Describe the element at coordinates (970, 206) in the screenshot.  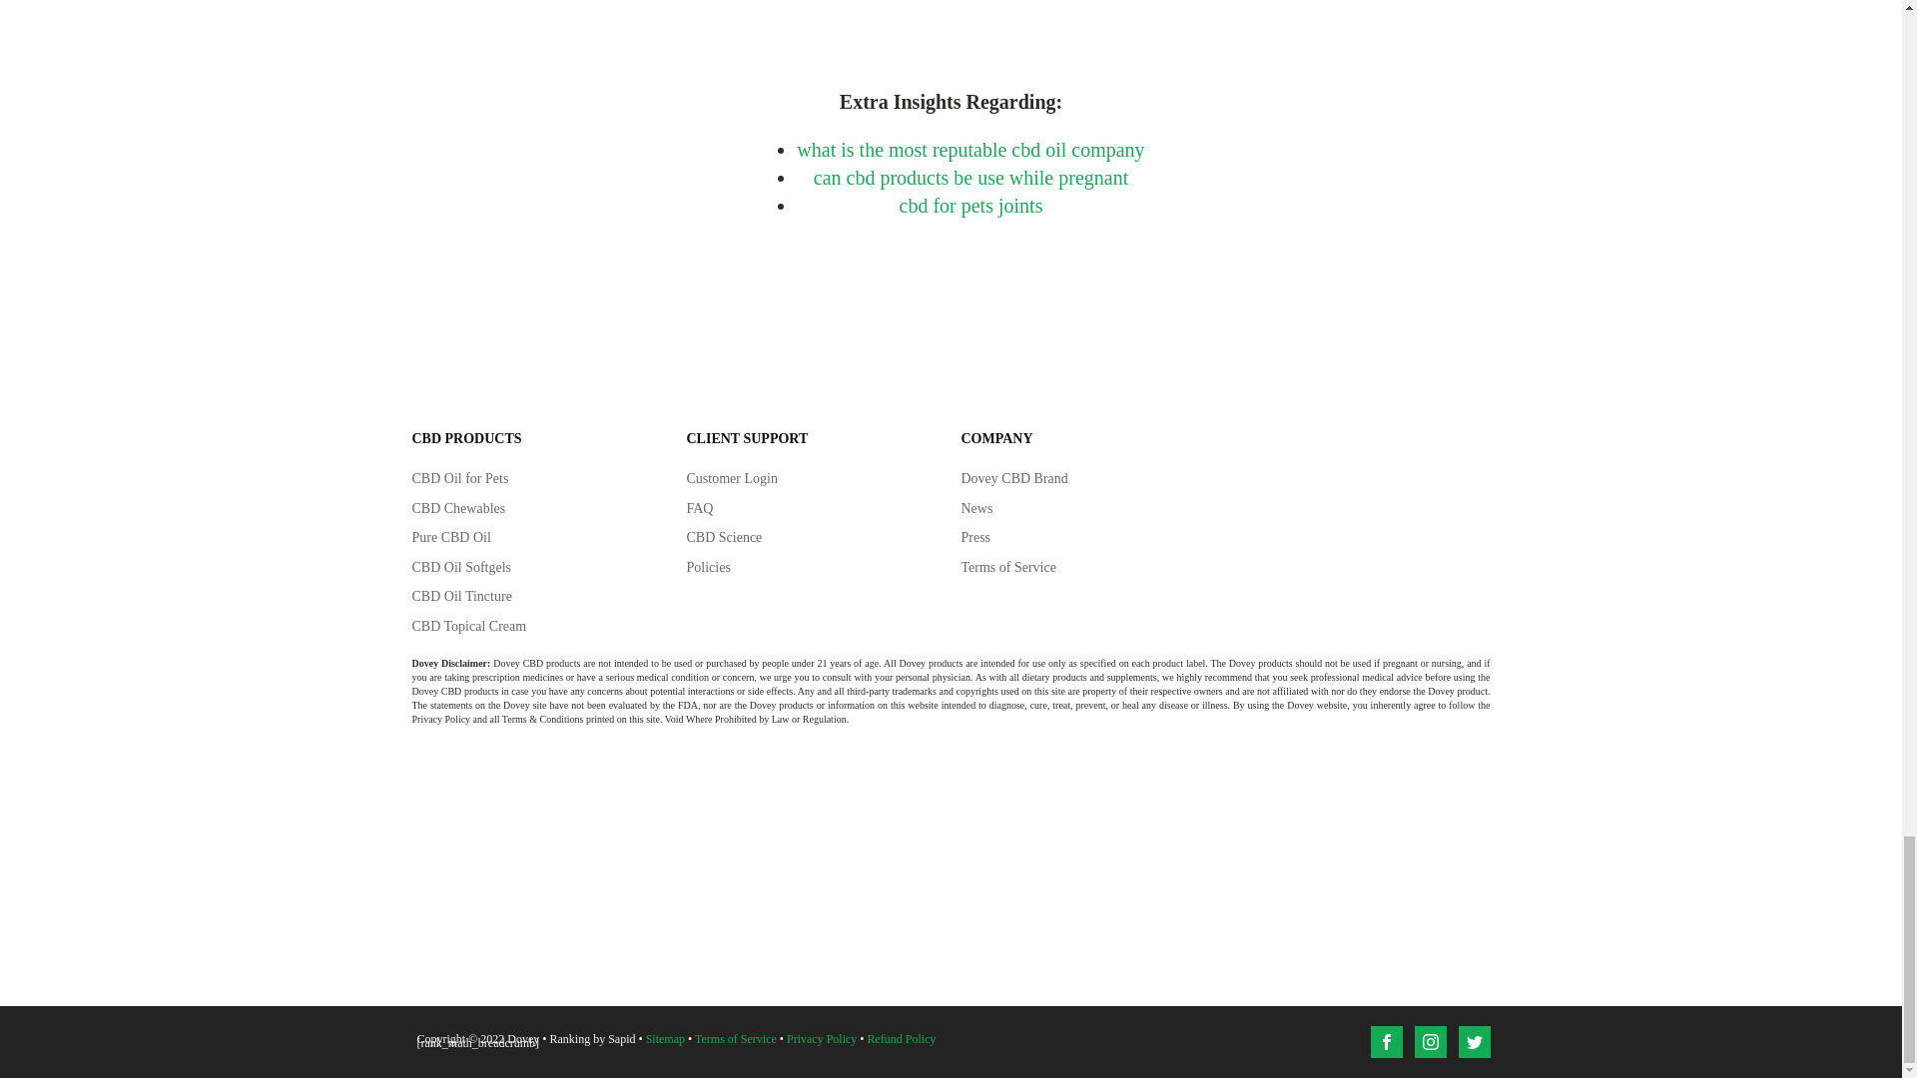
I see `cbd for pets joints` at that location.